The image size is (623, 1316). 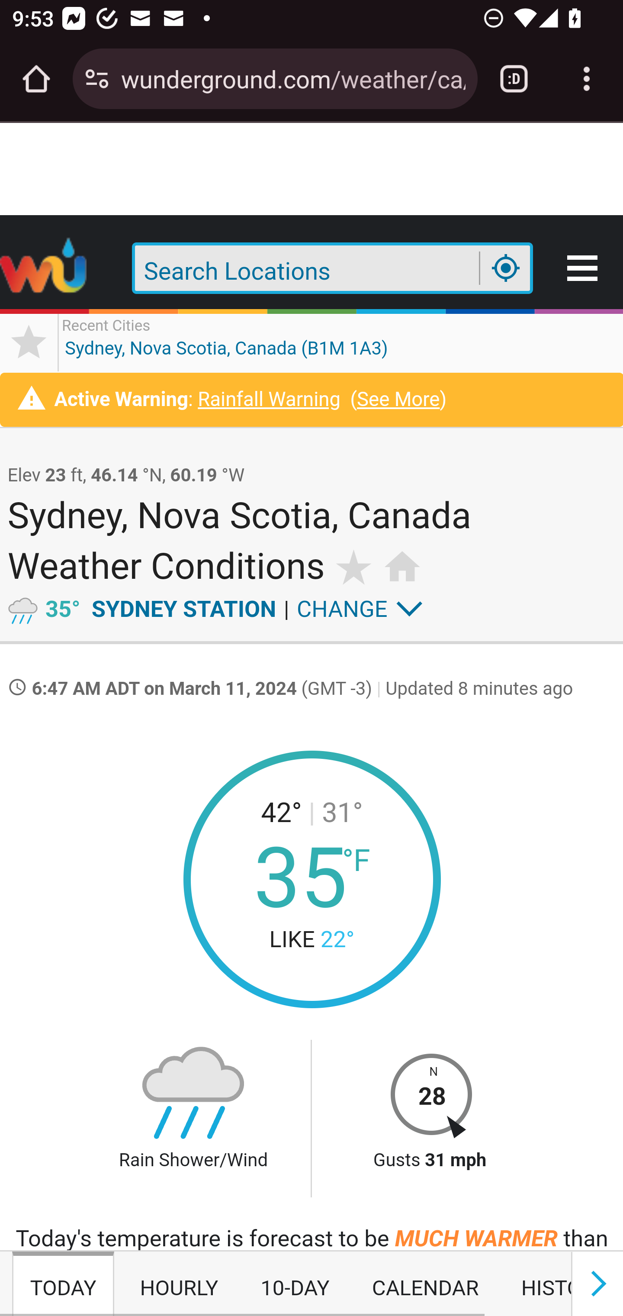 I want to click on CALENDAR, so click(x=425, y=1284).